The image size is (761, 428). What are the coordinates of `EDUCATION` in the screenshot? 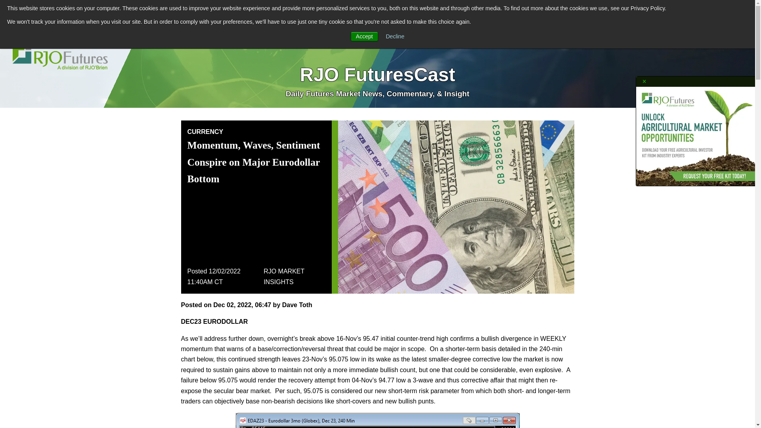 It's located at (449, 13).